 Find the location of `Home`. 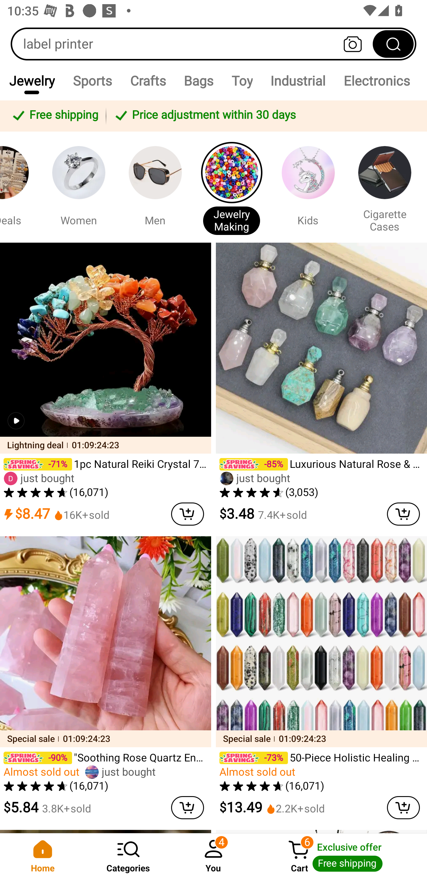

Home is located at coordinates (43, 855).